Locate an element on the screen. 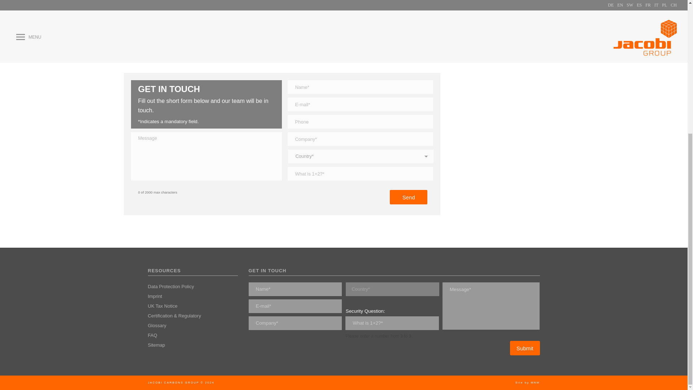 This screenshot has width=693, height=390. Submit is located at coordinates (525, 348).